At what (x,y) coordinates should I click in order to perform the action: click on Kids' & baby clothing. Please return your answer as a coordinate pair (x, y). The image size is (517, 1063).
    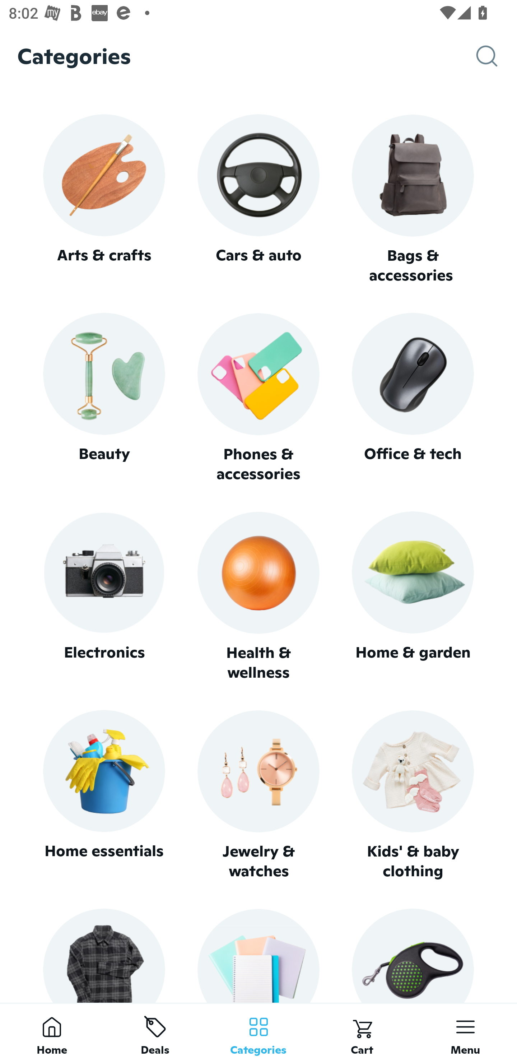
    Looking at the image, I should click on (413, 795).